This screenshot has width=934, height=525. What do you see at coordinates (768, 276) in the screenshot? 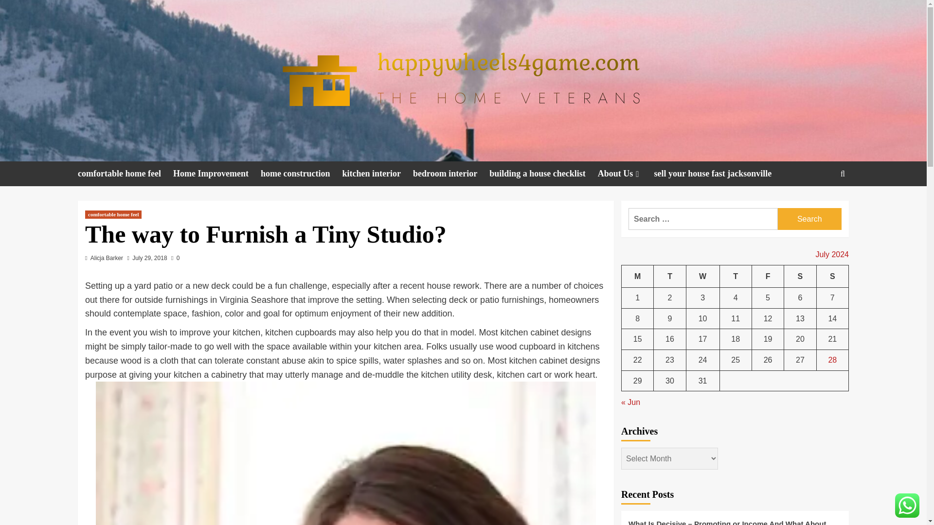
I see `Friday` at bounding box center [768, 276].